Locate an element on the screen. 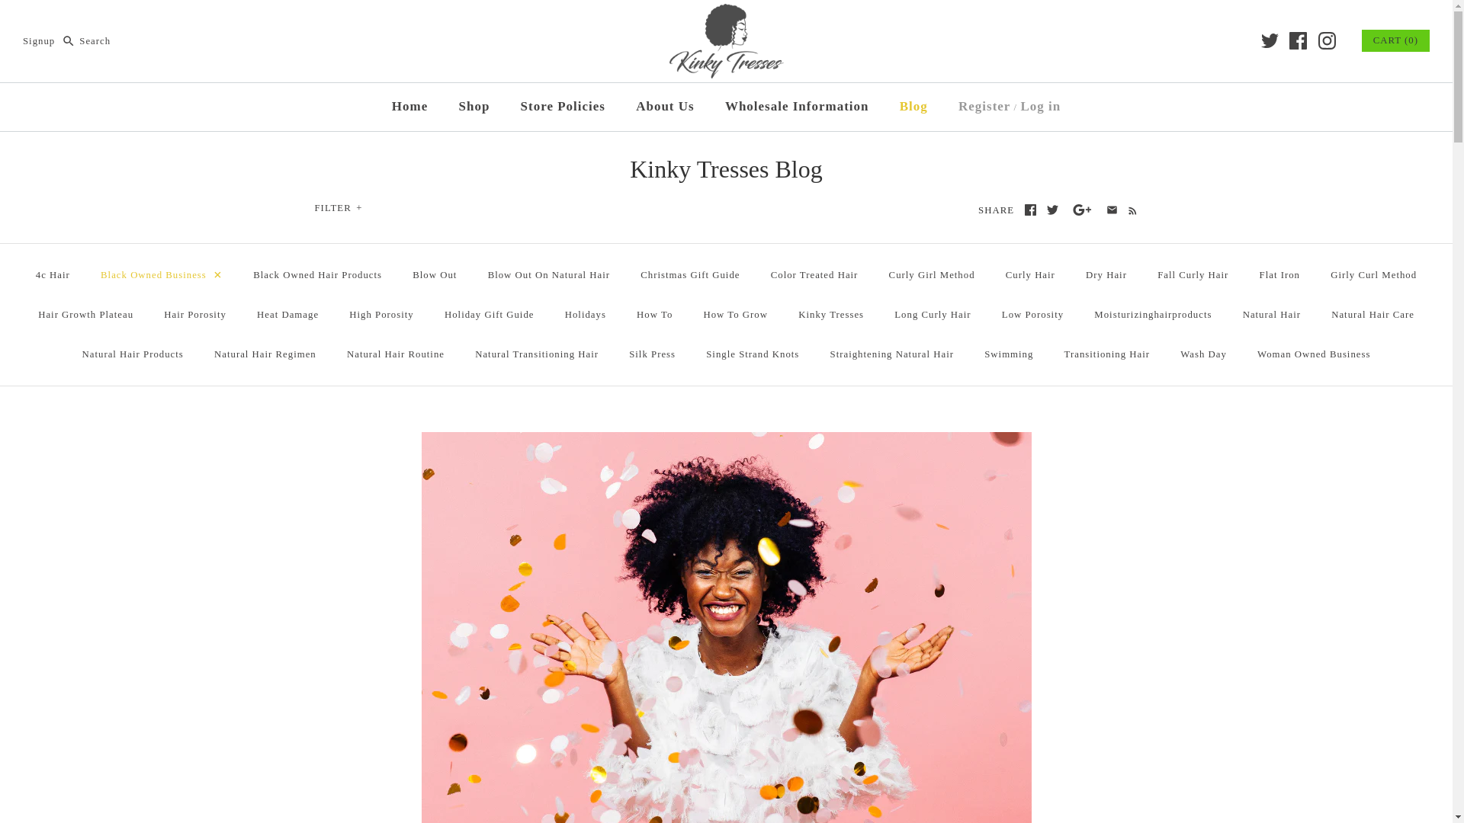 The width and height of the screenshot is (1464, 823). Blow Out On Natural Hair is located at coordinates (549, 274).